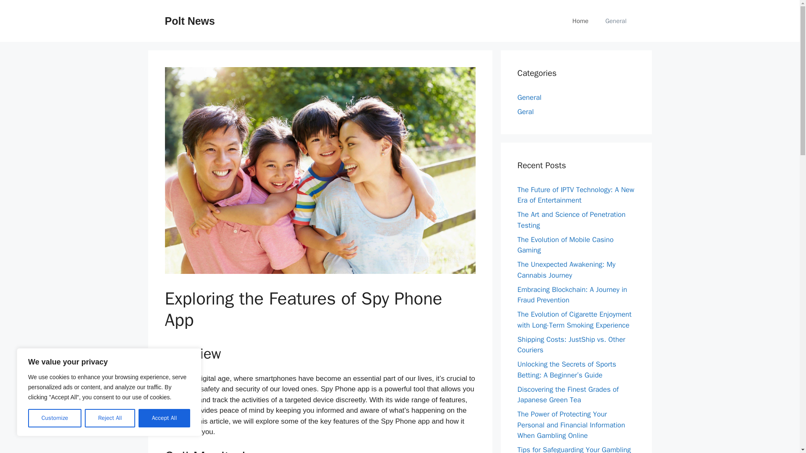 The height and width of the screenshot is (453, 806). I want to click on Home, so click(581, 21).